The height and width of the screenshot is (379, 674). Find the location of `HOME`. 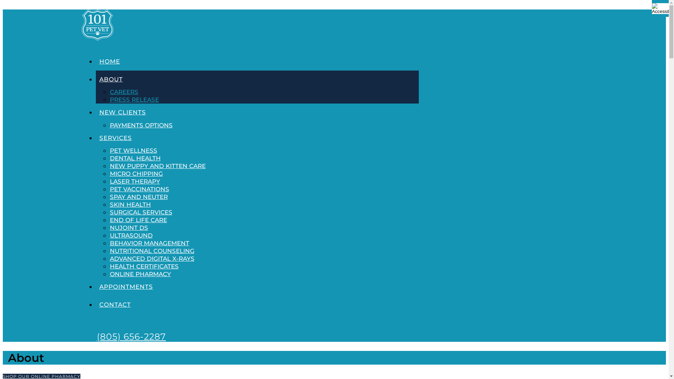

HOME is located at coordinates (257, 62).